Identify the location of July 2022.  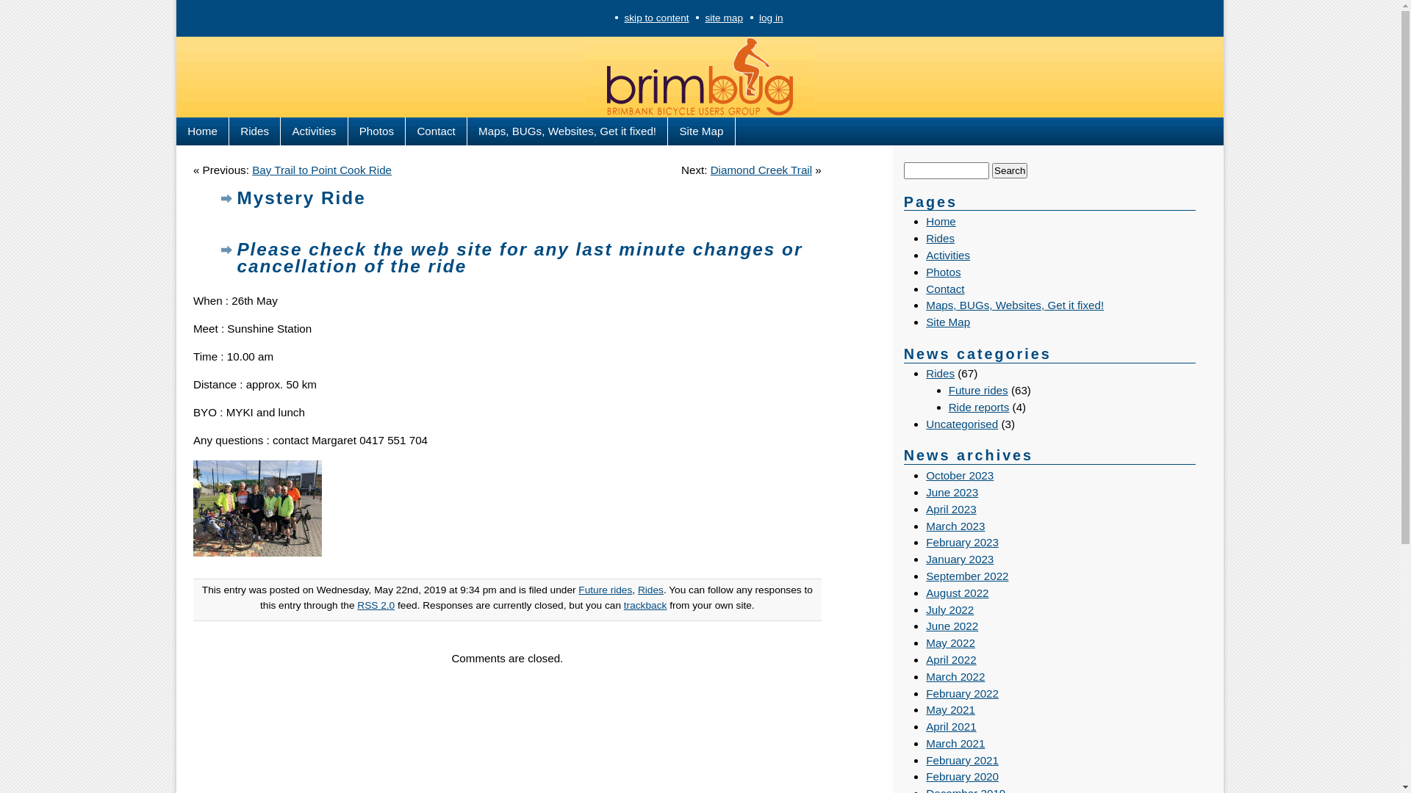
(949, 609).